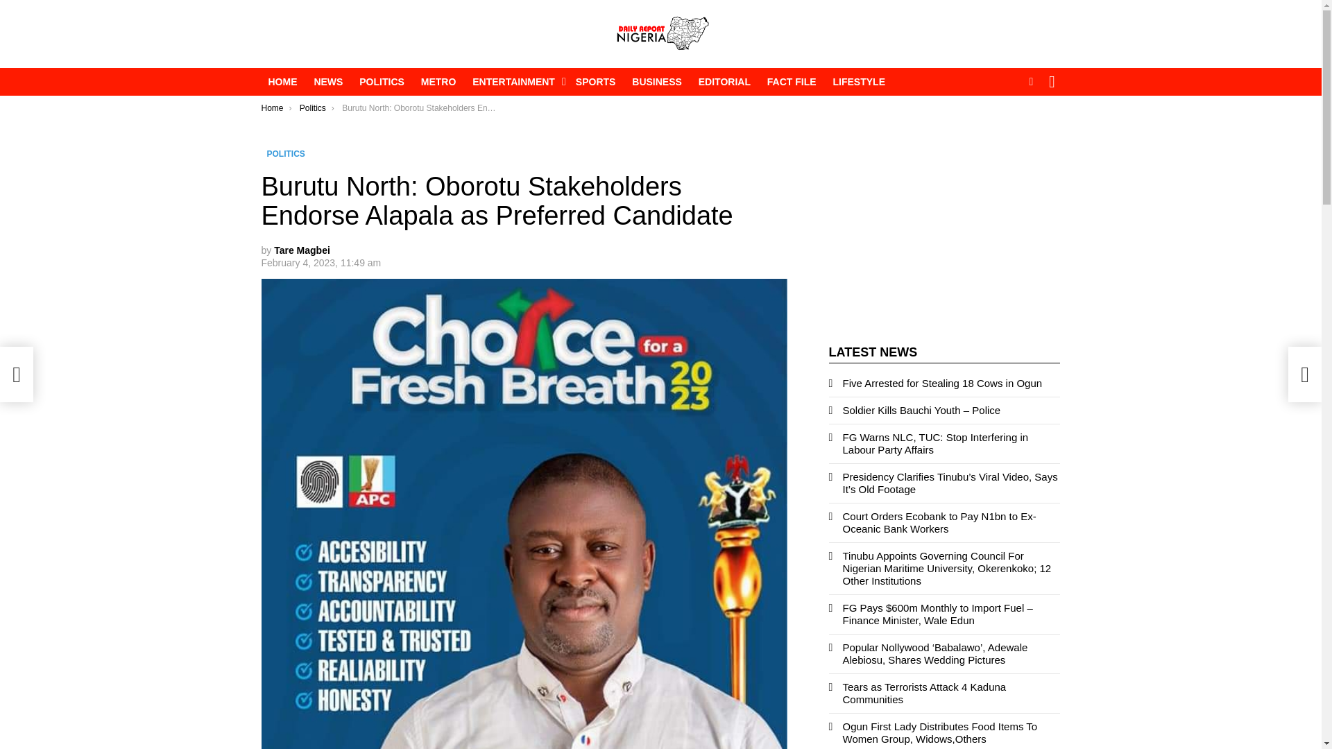 Image resolution: width=1332 pixels, height=749 pixels. What do you see at coordinates (282, 81) in the screenshot?
I see `HOME` at bounding box center [282, 81].